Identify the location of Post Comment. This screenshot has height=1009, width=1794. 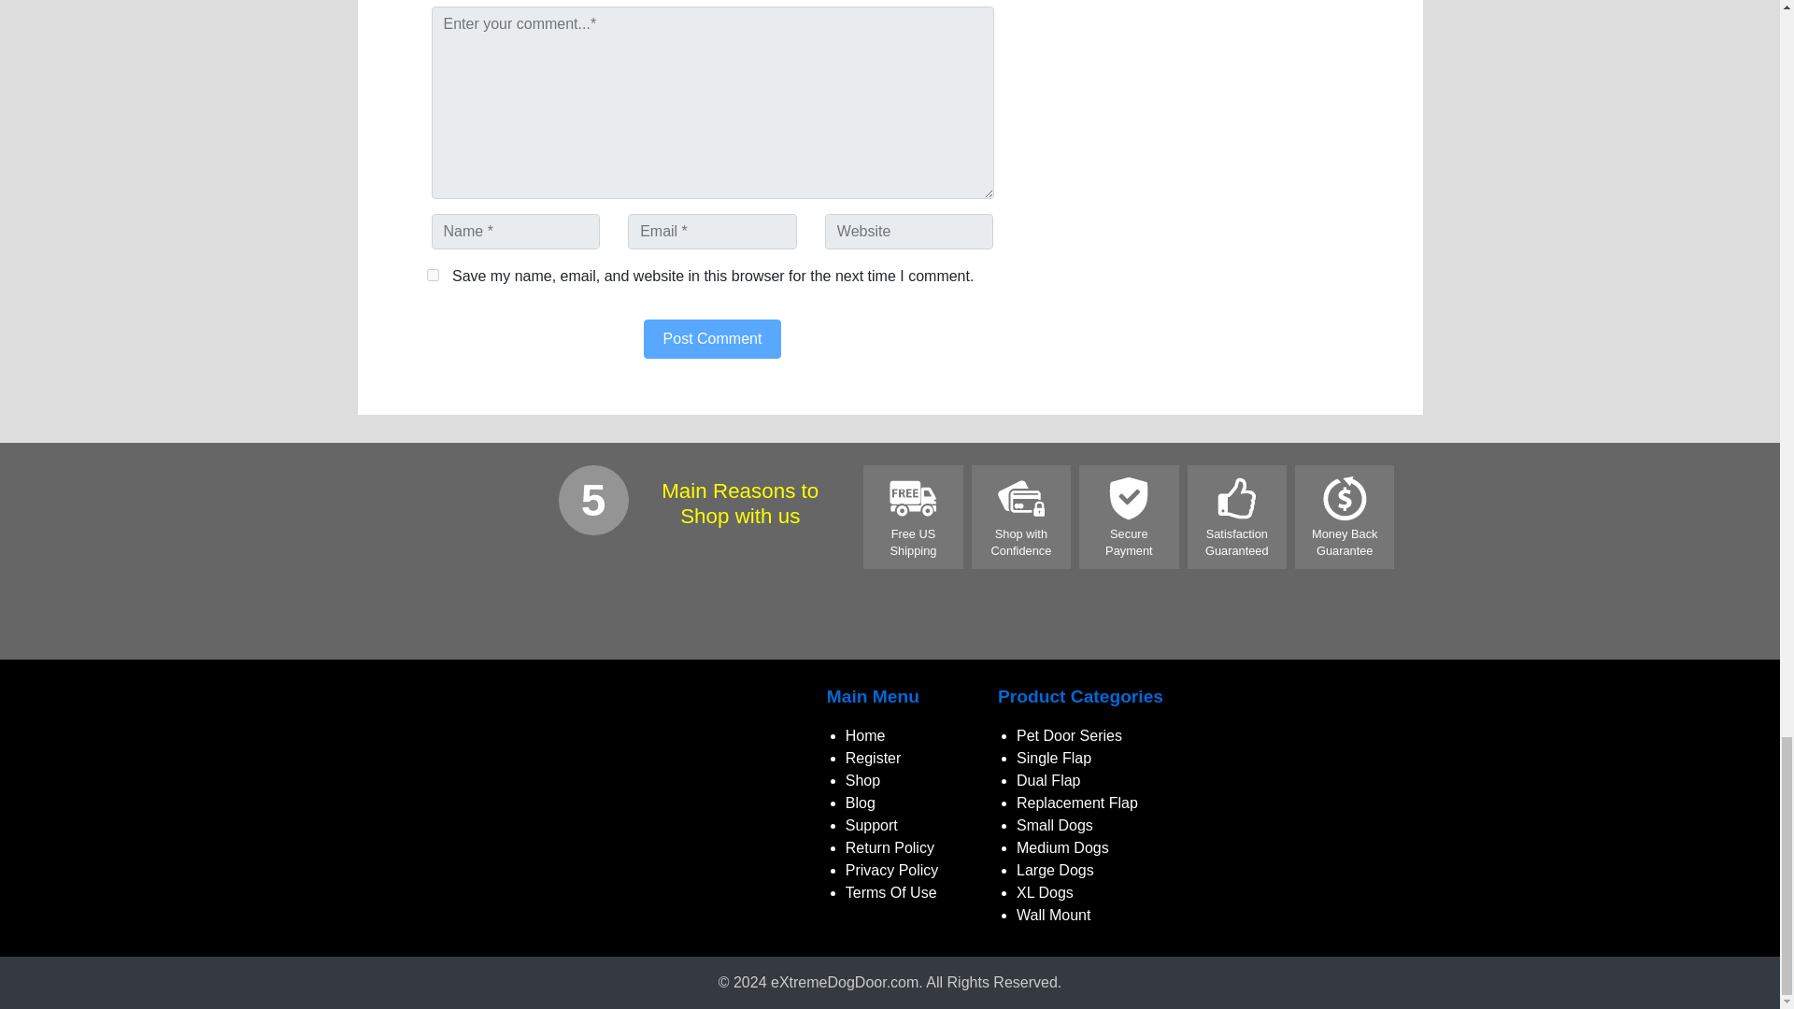
(713, 339).